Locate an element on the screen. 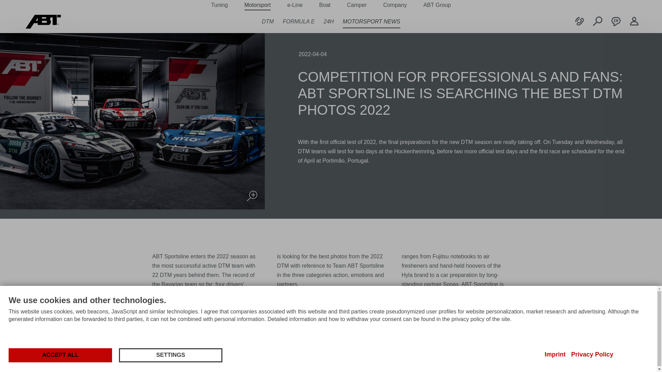  Camper is located at coordinates (357, 5).